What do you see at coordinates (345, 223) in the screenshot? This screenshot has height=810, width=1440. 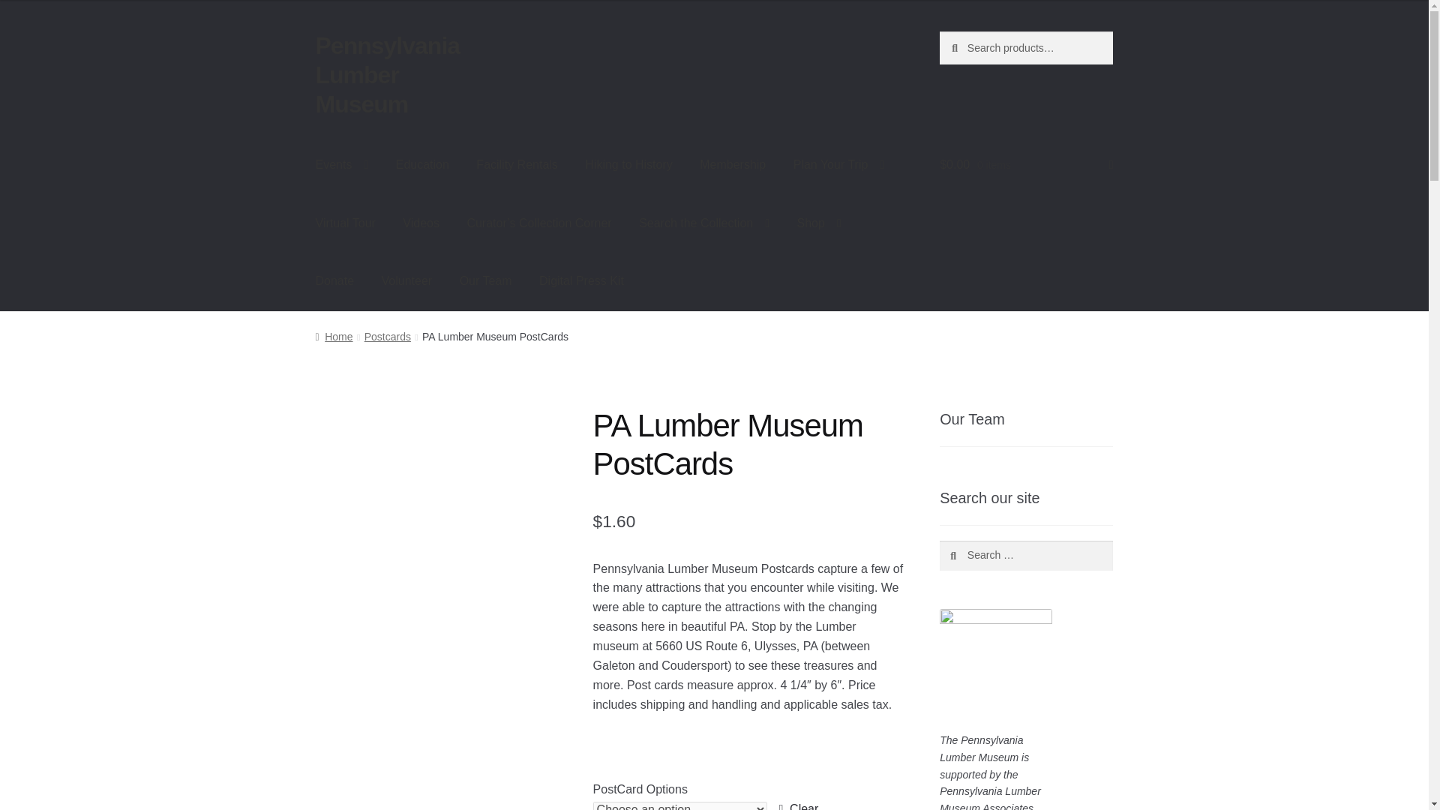 I see `Virtual Tour` at bounding box center [345, 223].